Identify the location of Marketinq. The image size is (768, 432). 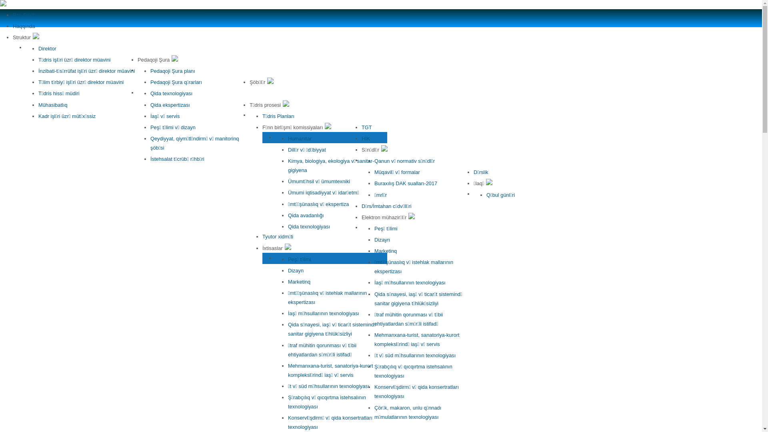
(299, 282).